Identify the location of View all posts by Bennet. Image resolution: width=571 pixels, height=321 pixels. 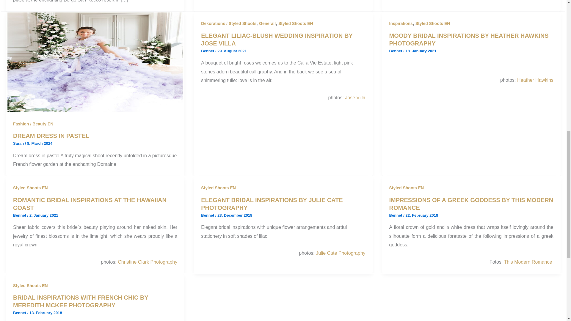
(396, 51).